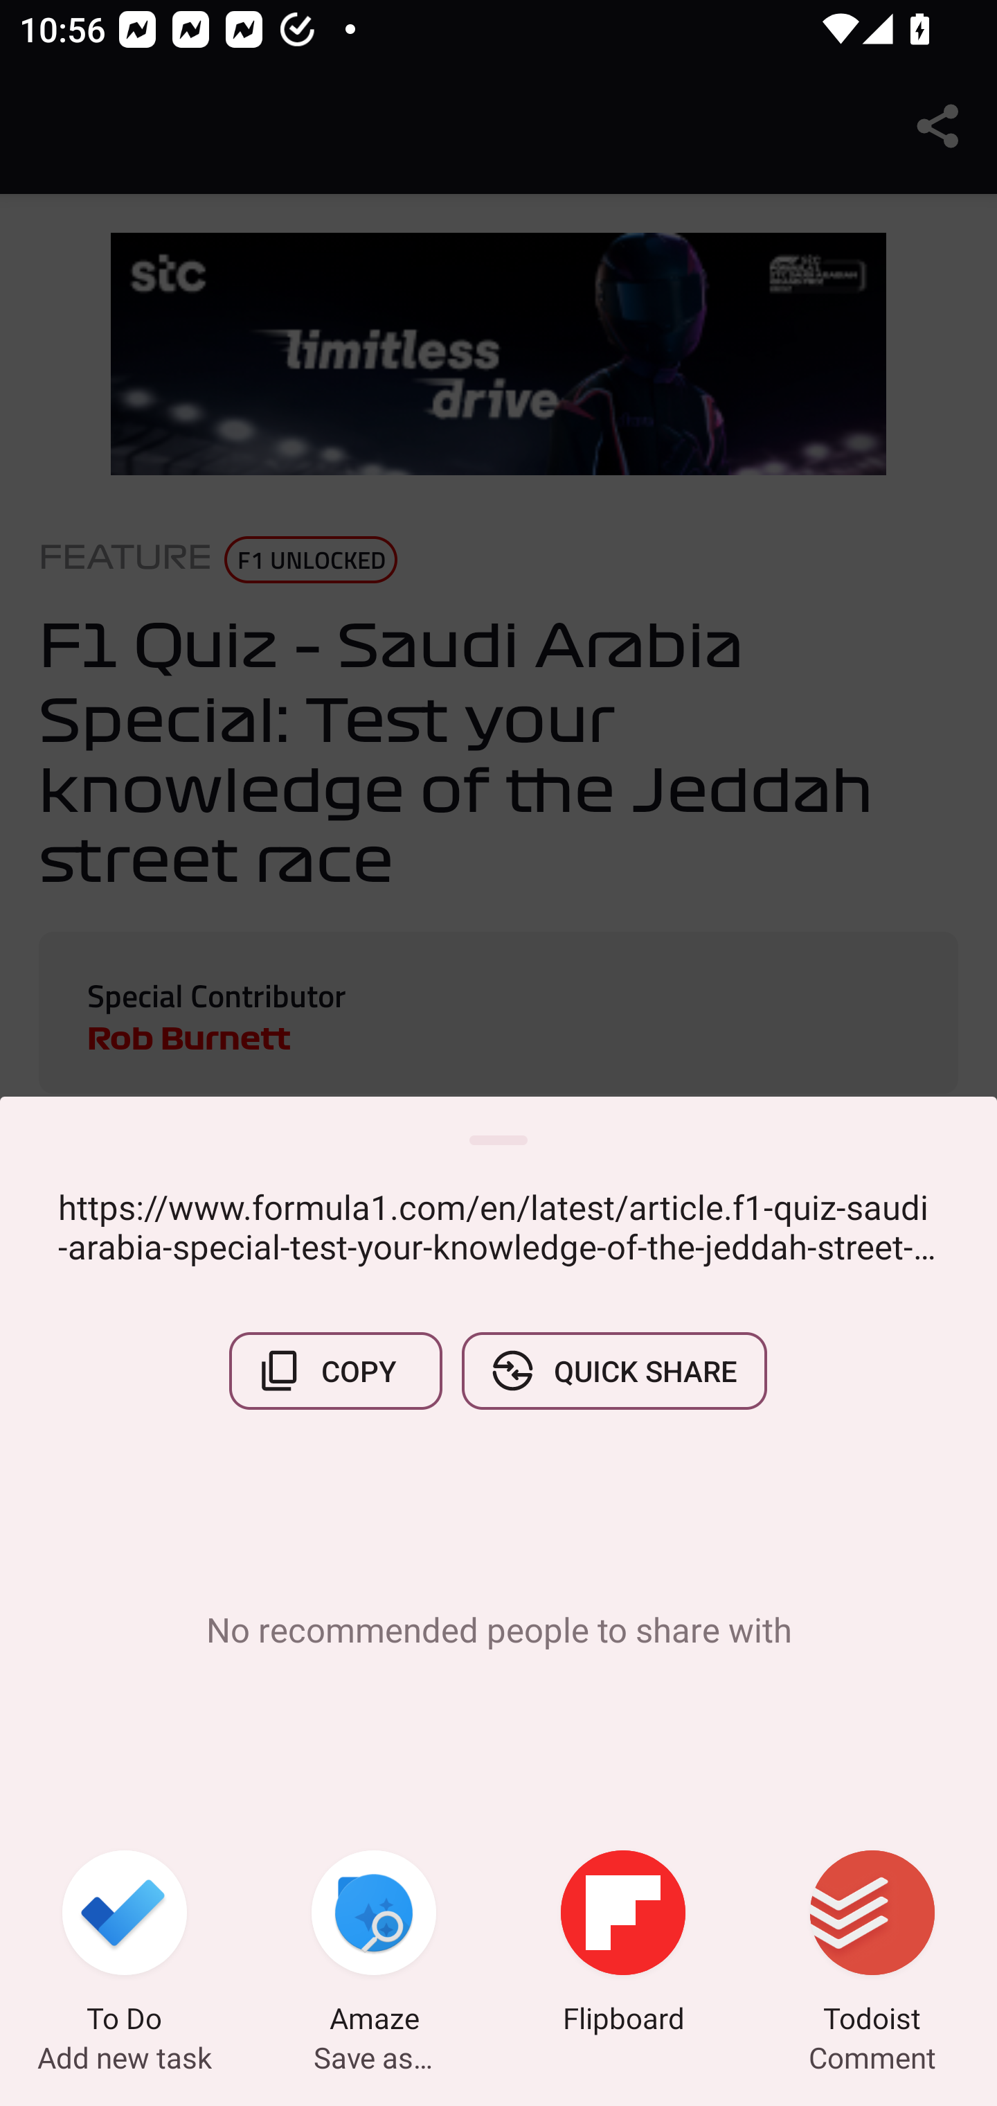  I want to click on Amaze Save as…, so click(374, 1945).